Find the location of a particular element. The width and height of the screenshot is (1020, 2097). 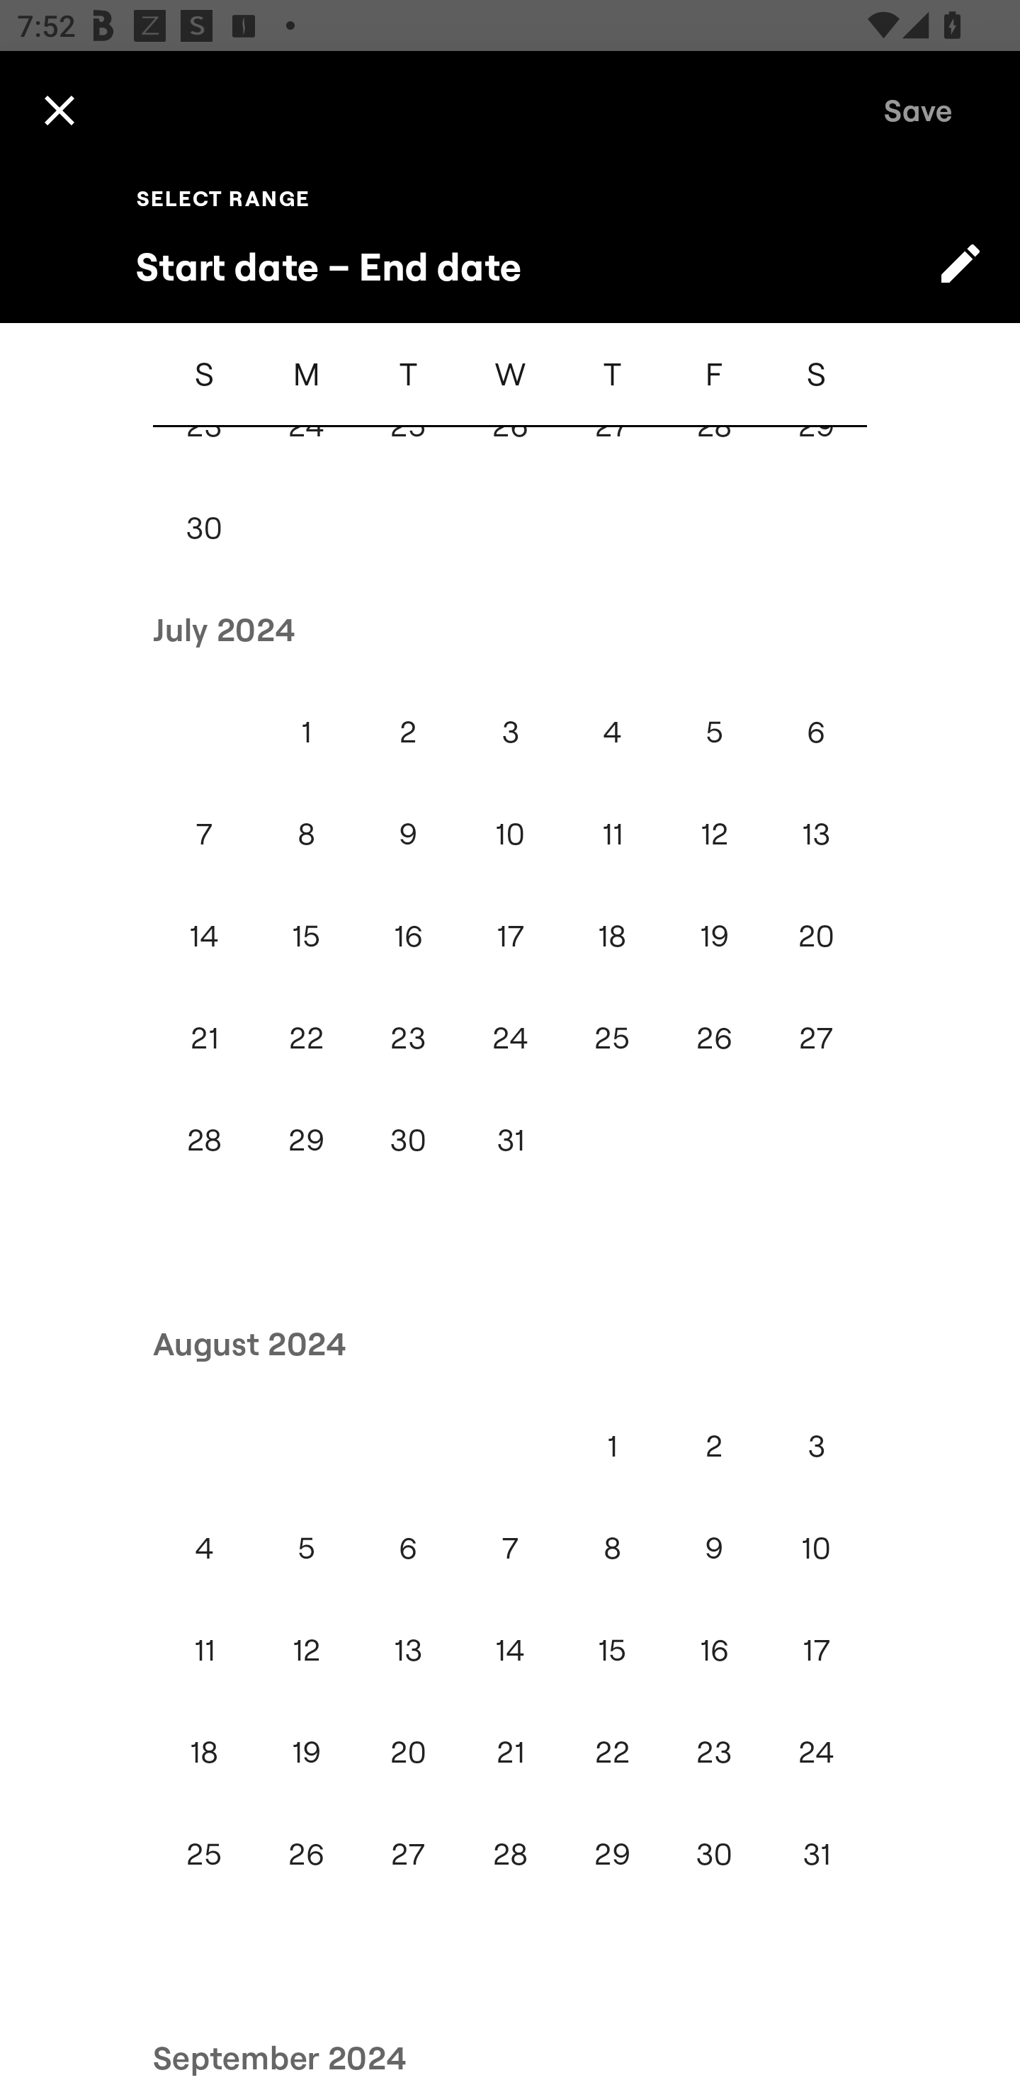

31 Wed, Jul 31 is located at coordinates (510, 1139).